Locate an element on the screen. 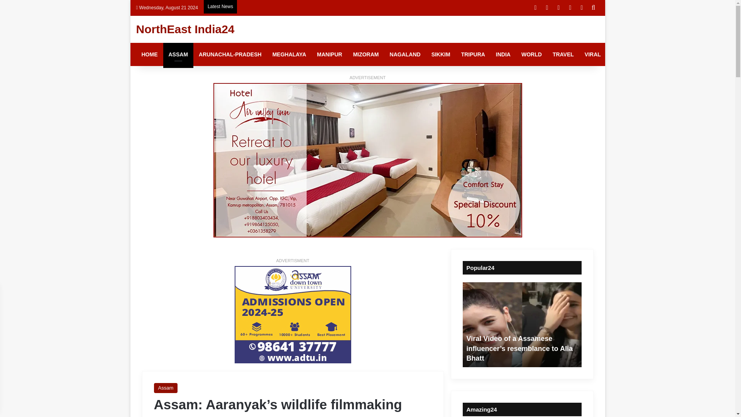 This screenshot has width=741, height=417. ADVERTISMENT  is located at coordinates (293, 261).